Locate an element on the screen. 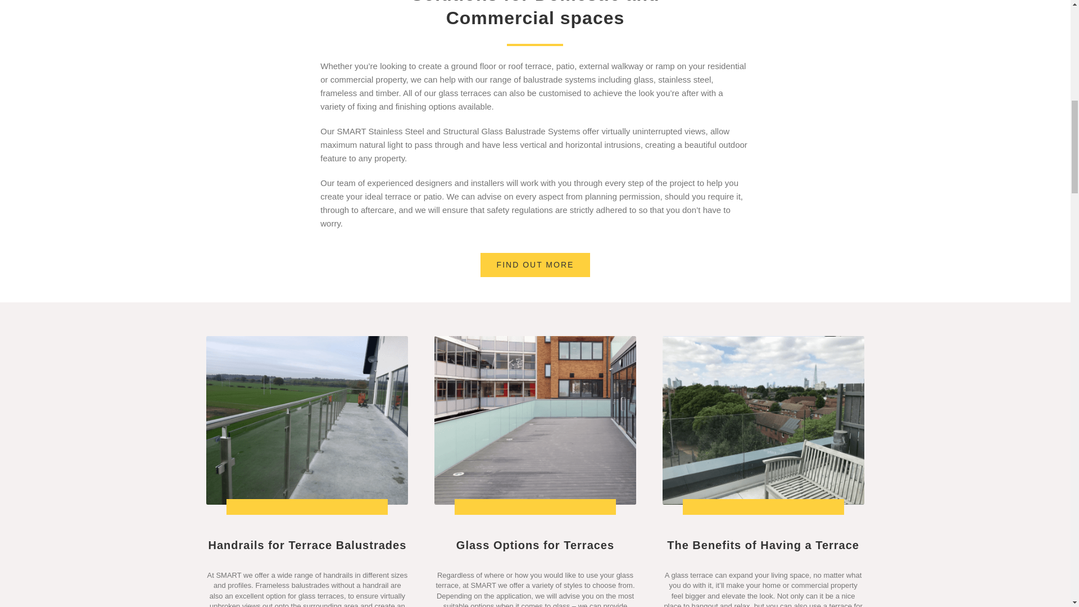  Handrails For Terraces is located at coordinates (307, 420).